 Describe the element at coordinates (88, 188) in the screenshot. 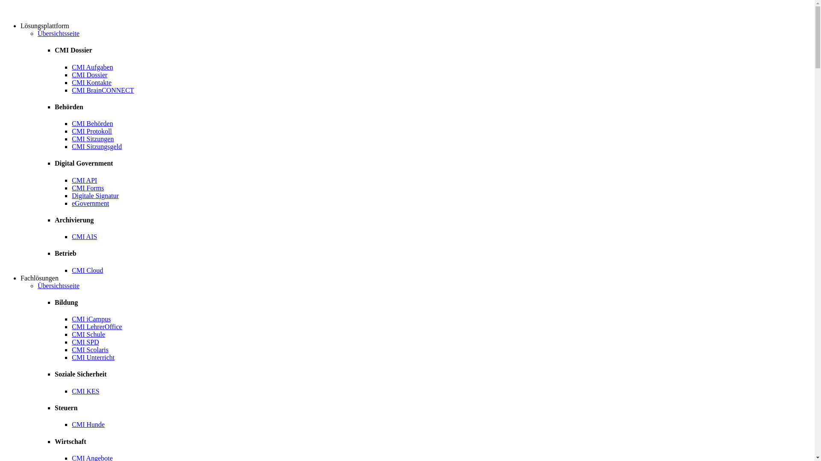

I see `CMI Forms` at that location.